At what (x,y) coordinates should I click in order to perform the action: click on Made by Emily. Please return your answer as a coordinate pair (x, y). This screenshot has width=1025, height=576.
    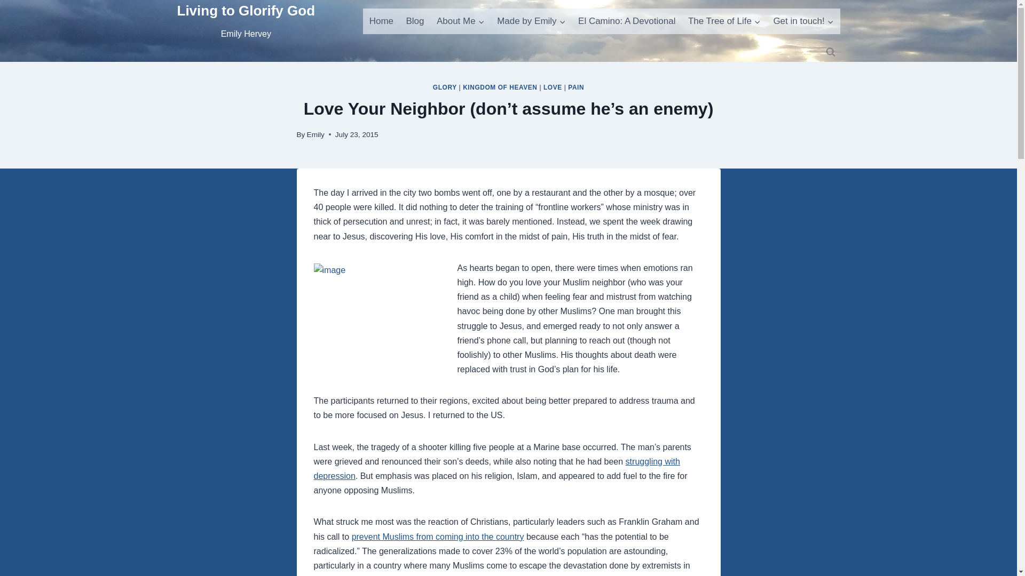
    Looking at the image, I should click on (531, 21).